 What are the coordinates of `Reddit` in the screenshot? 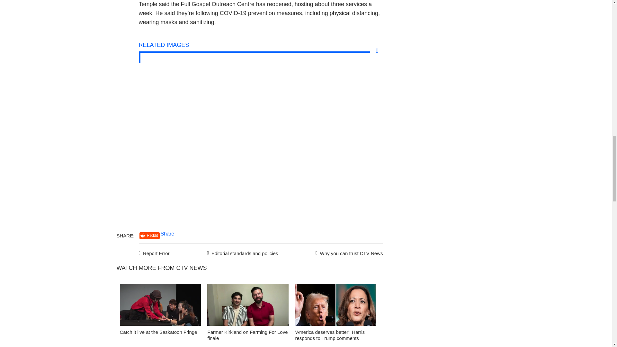 It's located at (149, 236).